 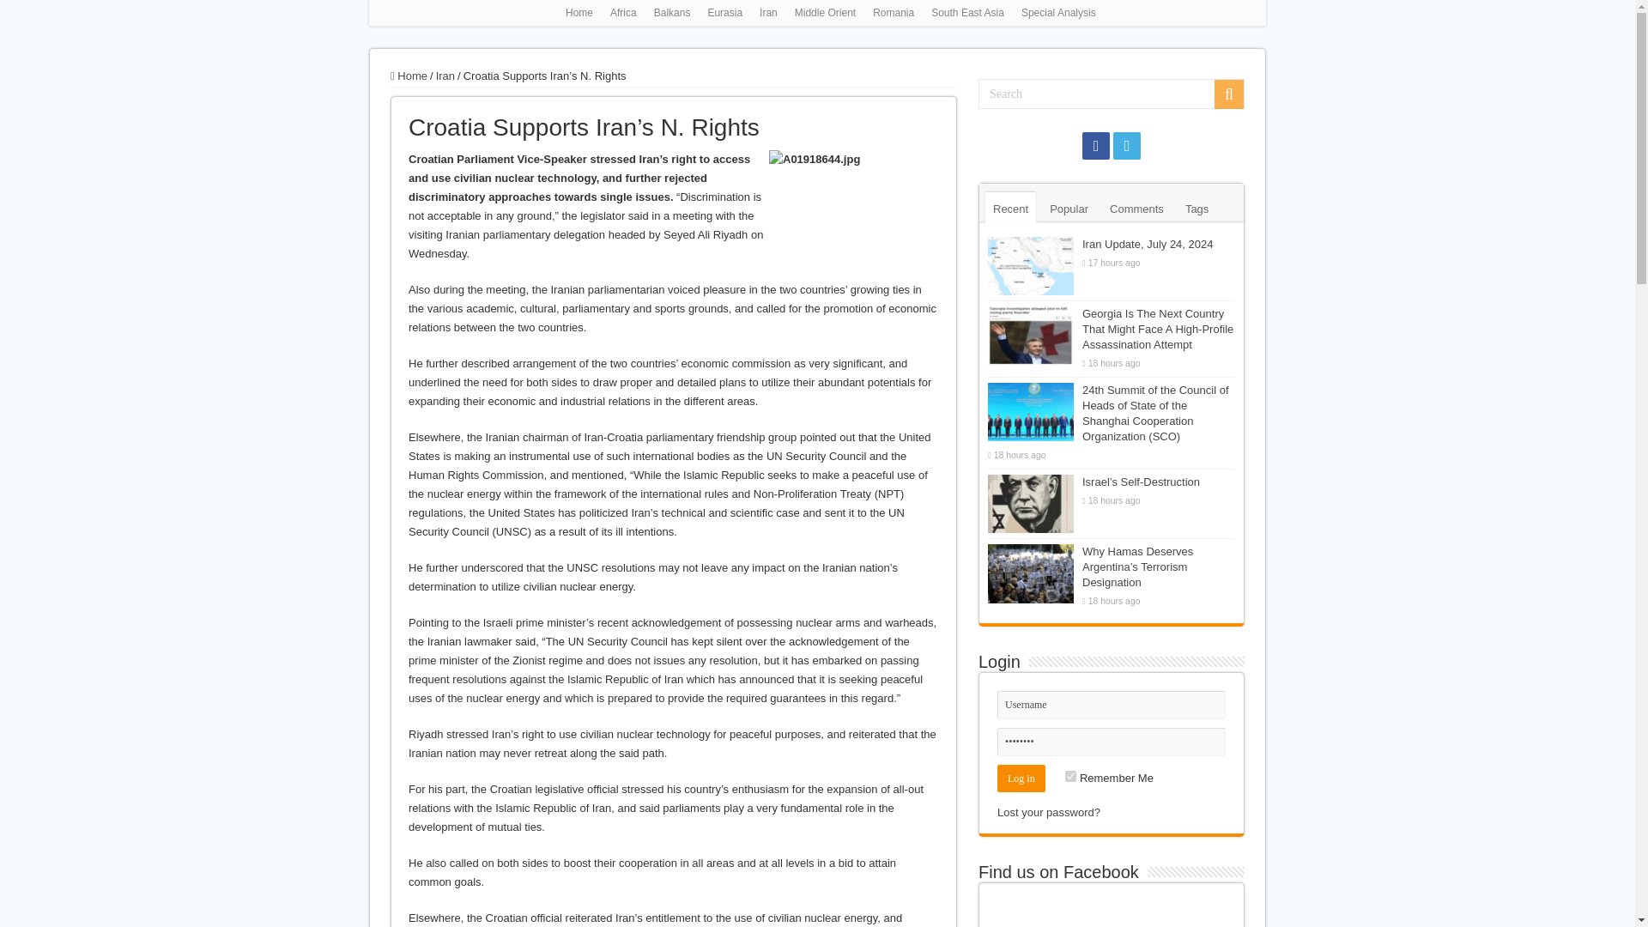 I want to click on forever, so click(x=1069, y=776).